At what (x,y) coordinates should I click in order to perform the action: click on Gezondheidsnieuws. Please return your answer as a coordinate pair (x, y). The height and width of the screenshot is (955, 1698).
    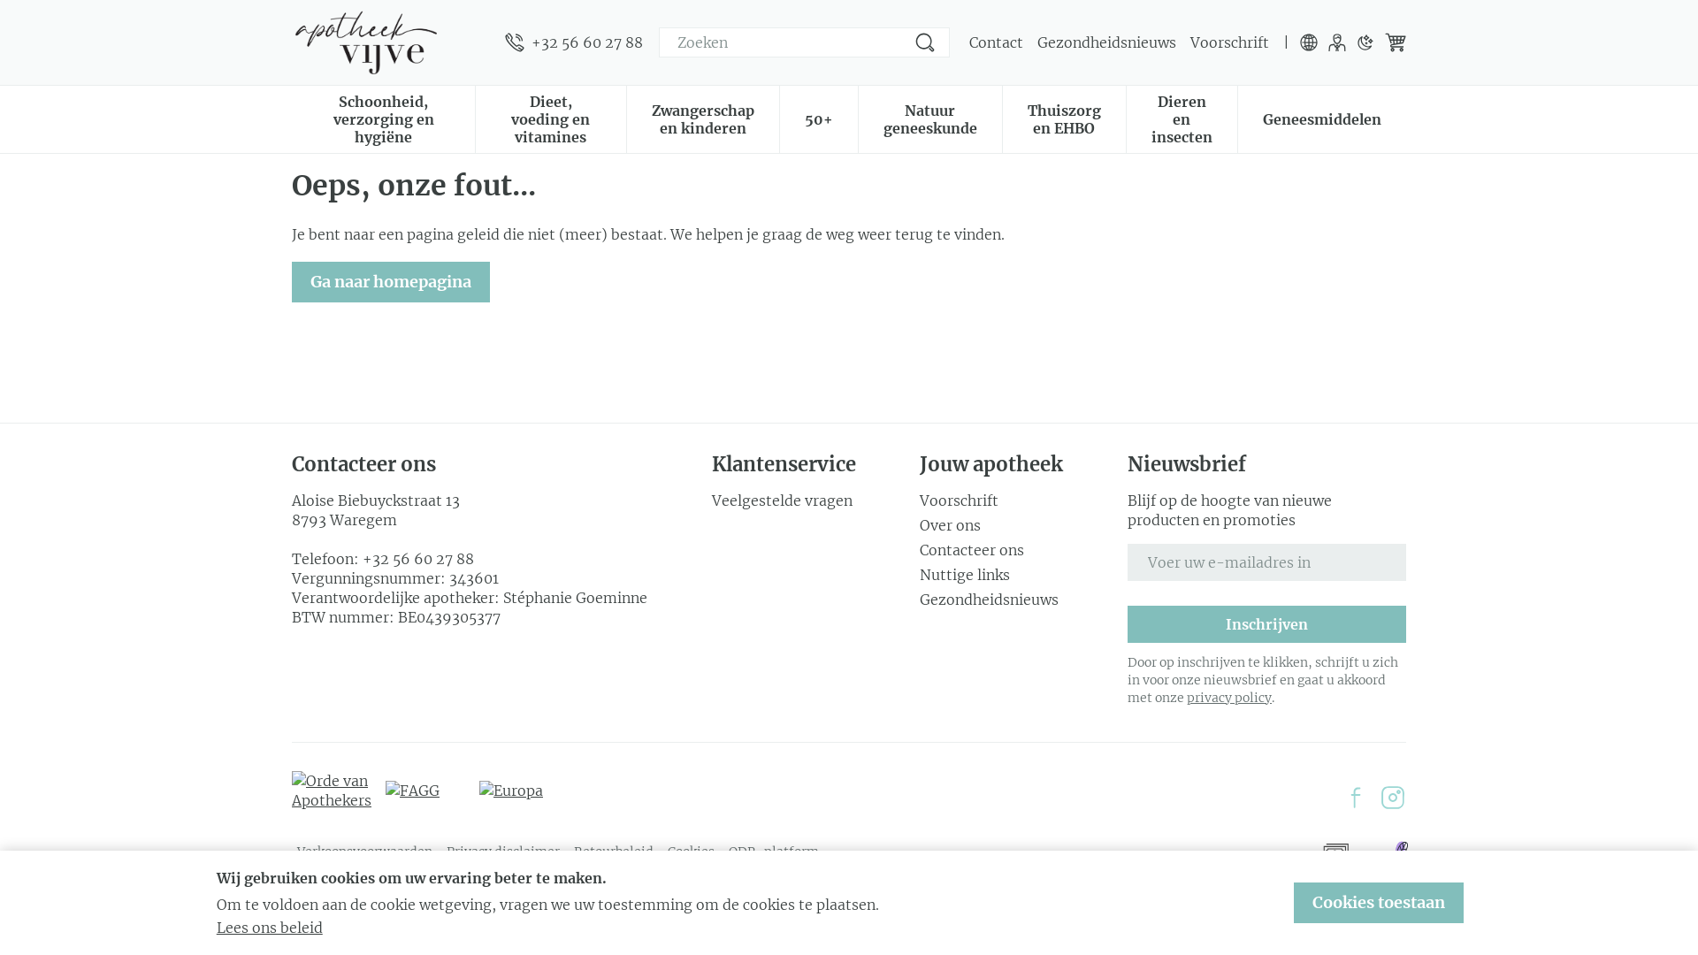
    Looking at the image, I should click on (1107, 42).